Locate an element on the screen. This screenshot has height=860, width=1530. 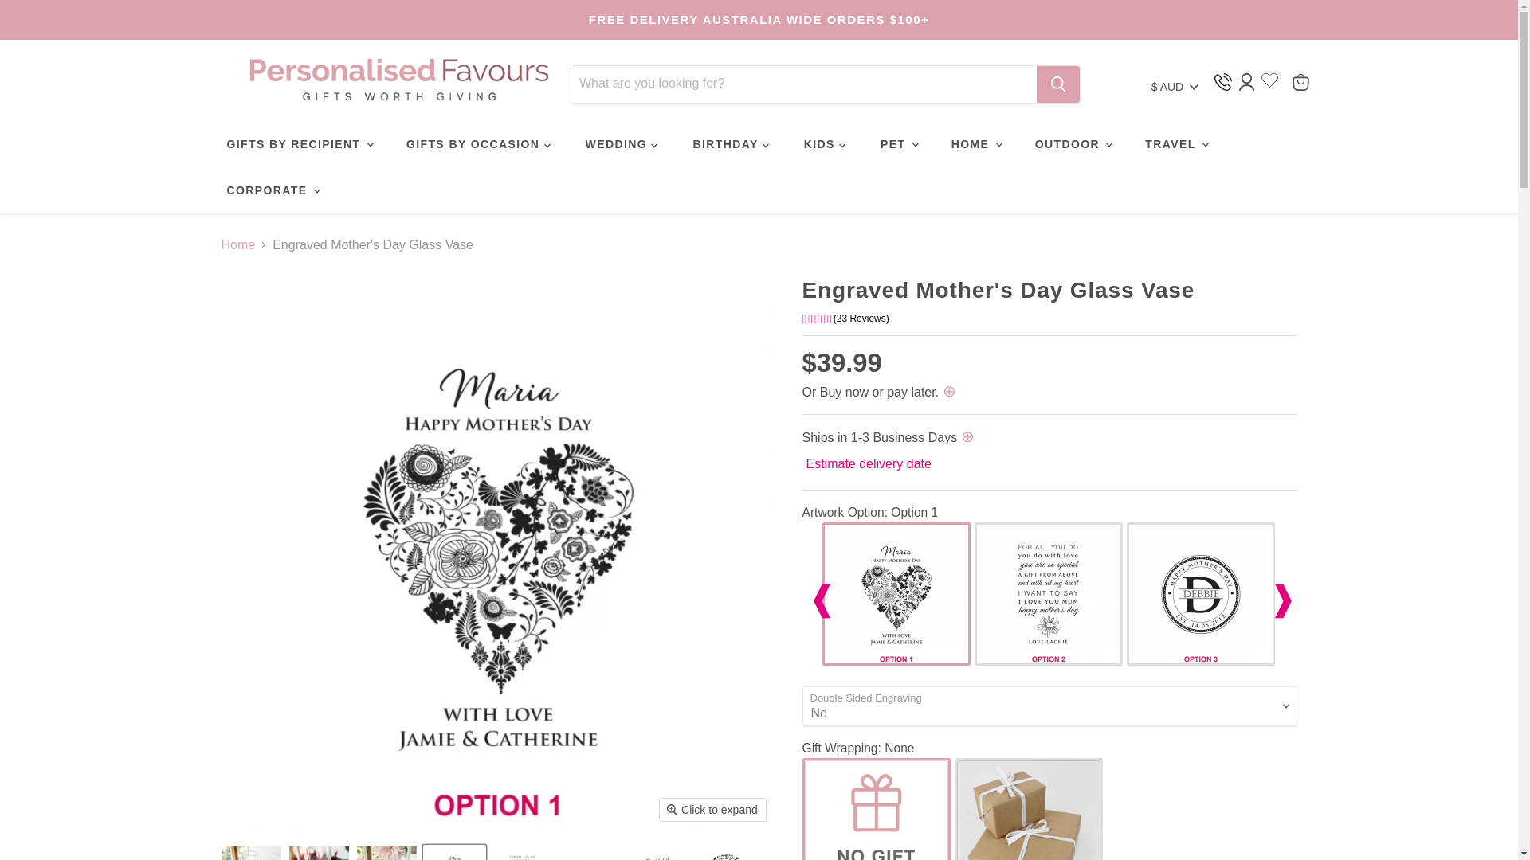
4.96 Stars - 23 Reviews is located at coordinates (1049, 319).